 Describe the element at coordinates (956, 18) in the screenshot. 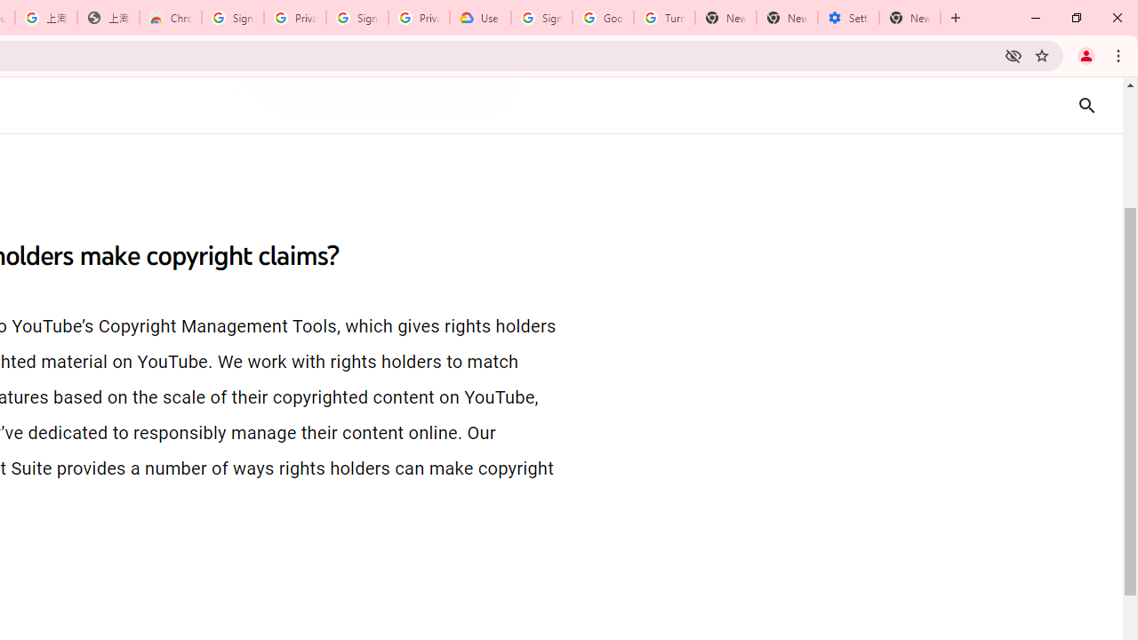

I see `New Tab` at that location.